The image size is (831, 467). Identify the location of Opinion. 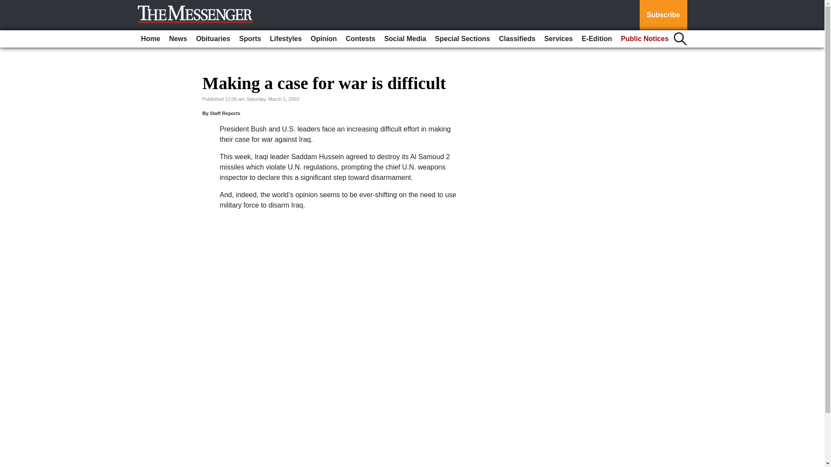
(324, 39).